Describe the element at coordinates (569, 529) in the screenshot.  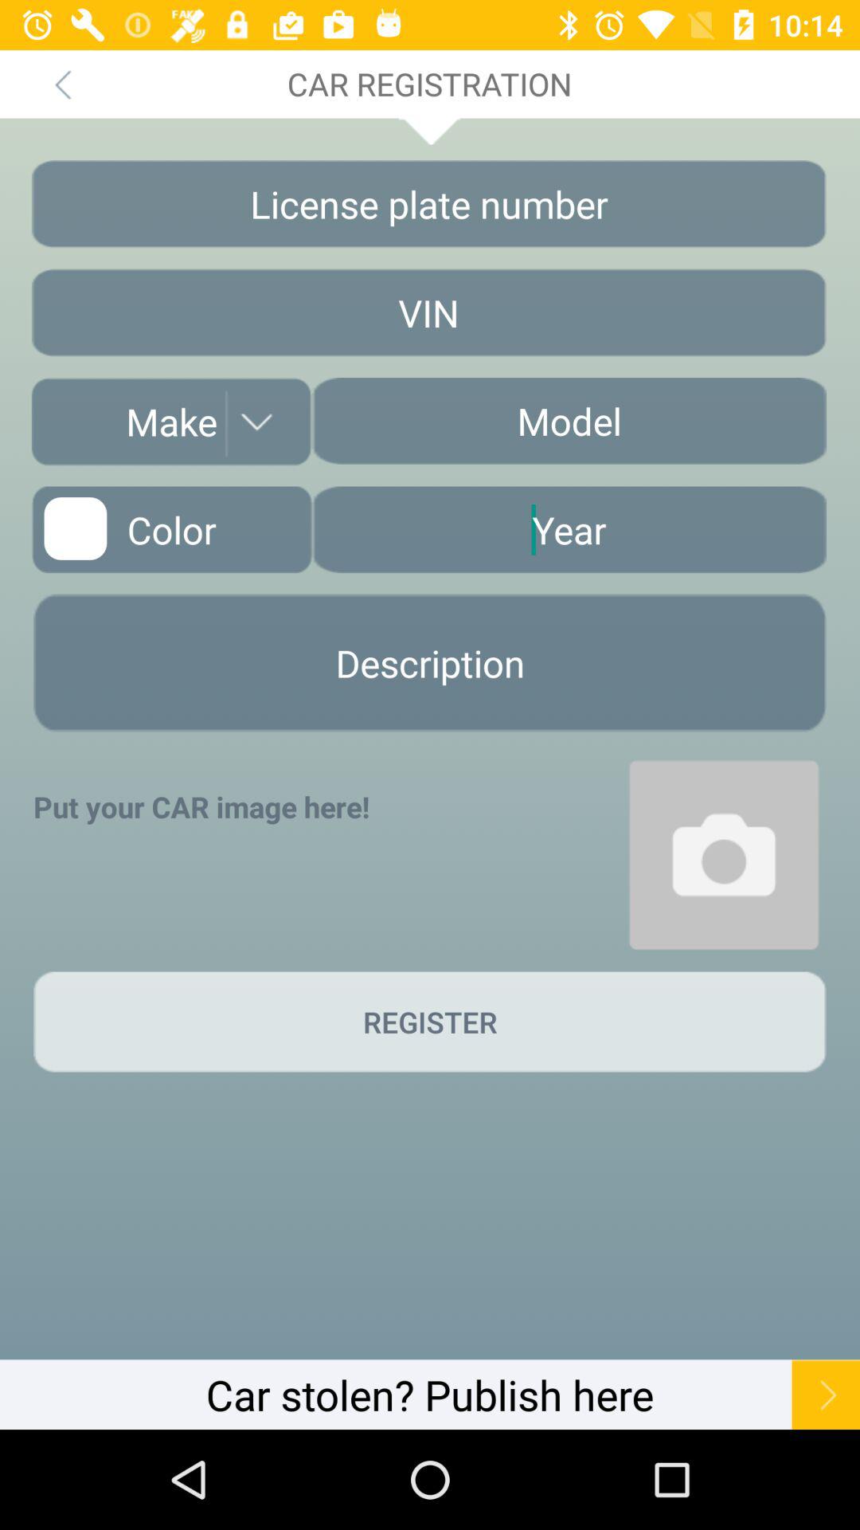
I see `enter year` at that location.